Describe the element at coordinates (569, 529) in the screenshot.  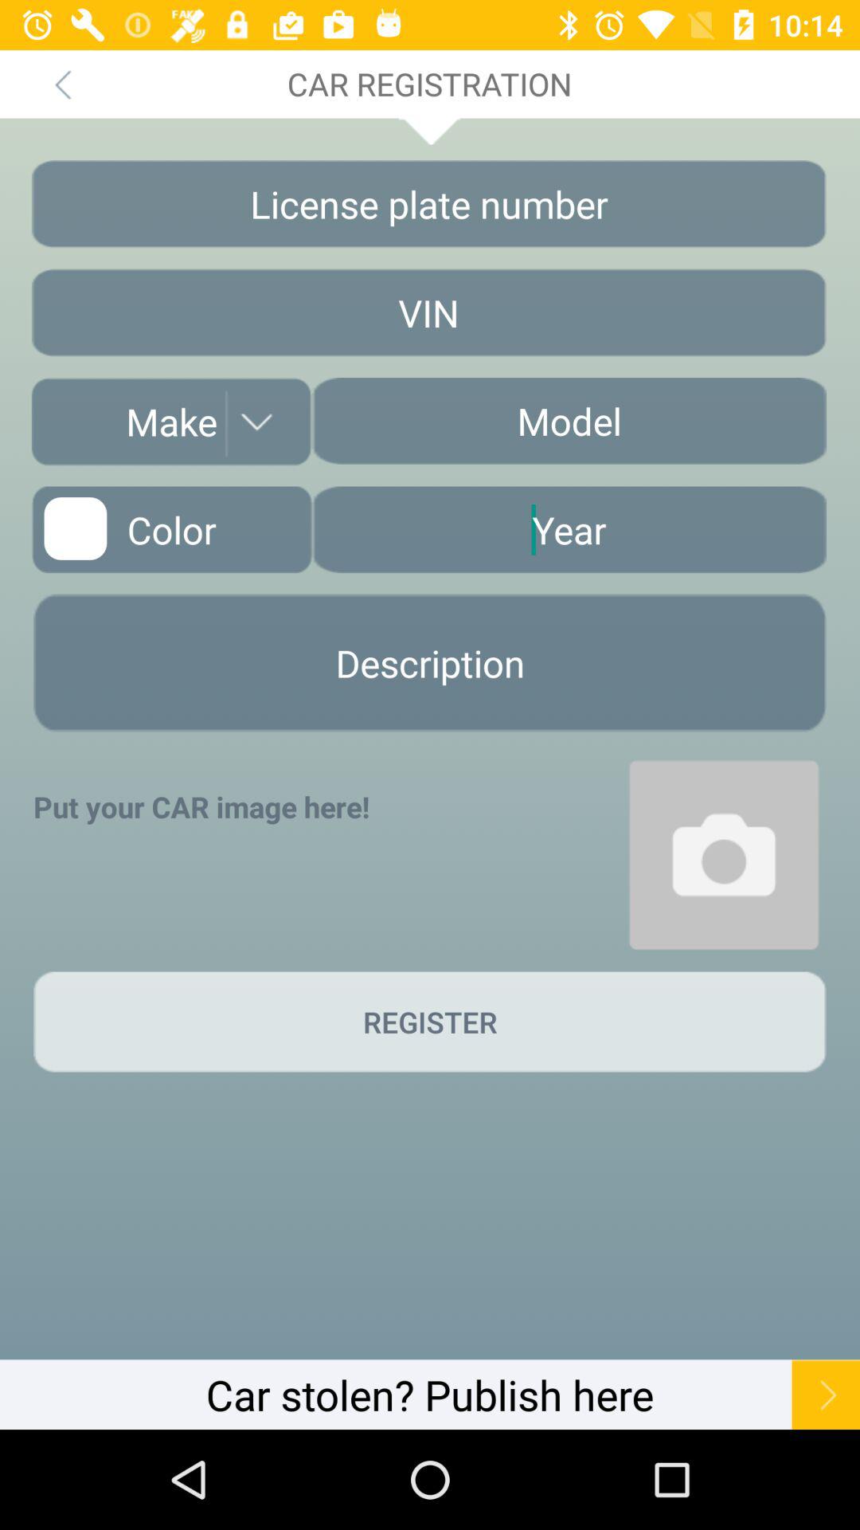
I see `enter year` at that location.